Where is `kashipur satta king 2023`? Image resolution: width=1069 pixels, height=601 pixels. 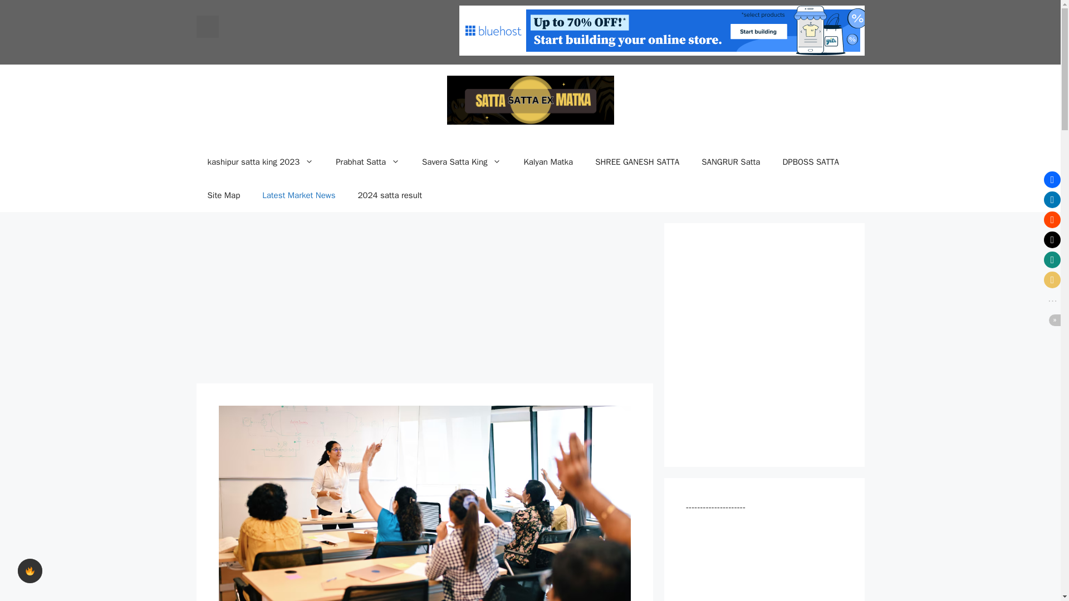 kashipur satta king 2023 is located at coordinates (260, 161).